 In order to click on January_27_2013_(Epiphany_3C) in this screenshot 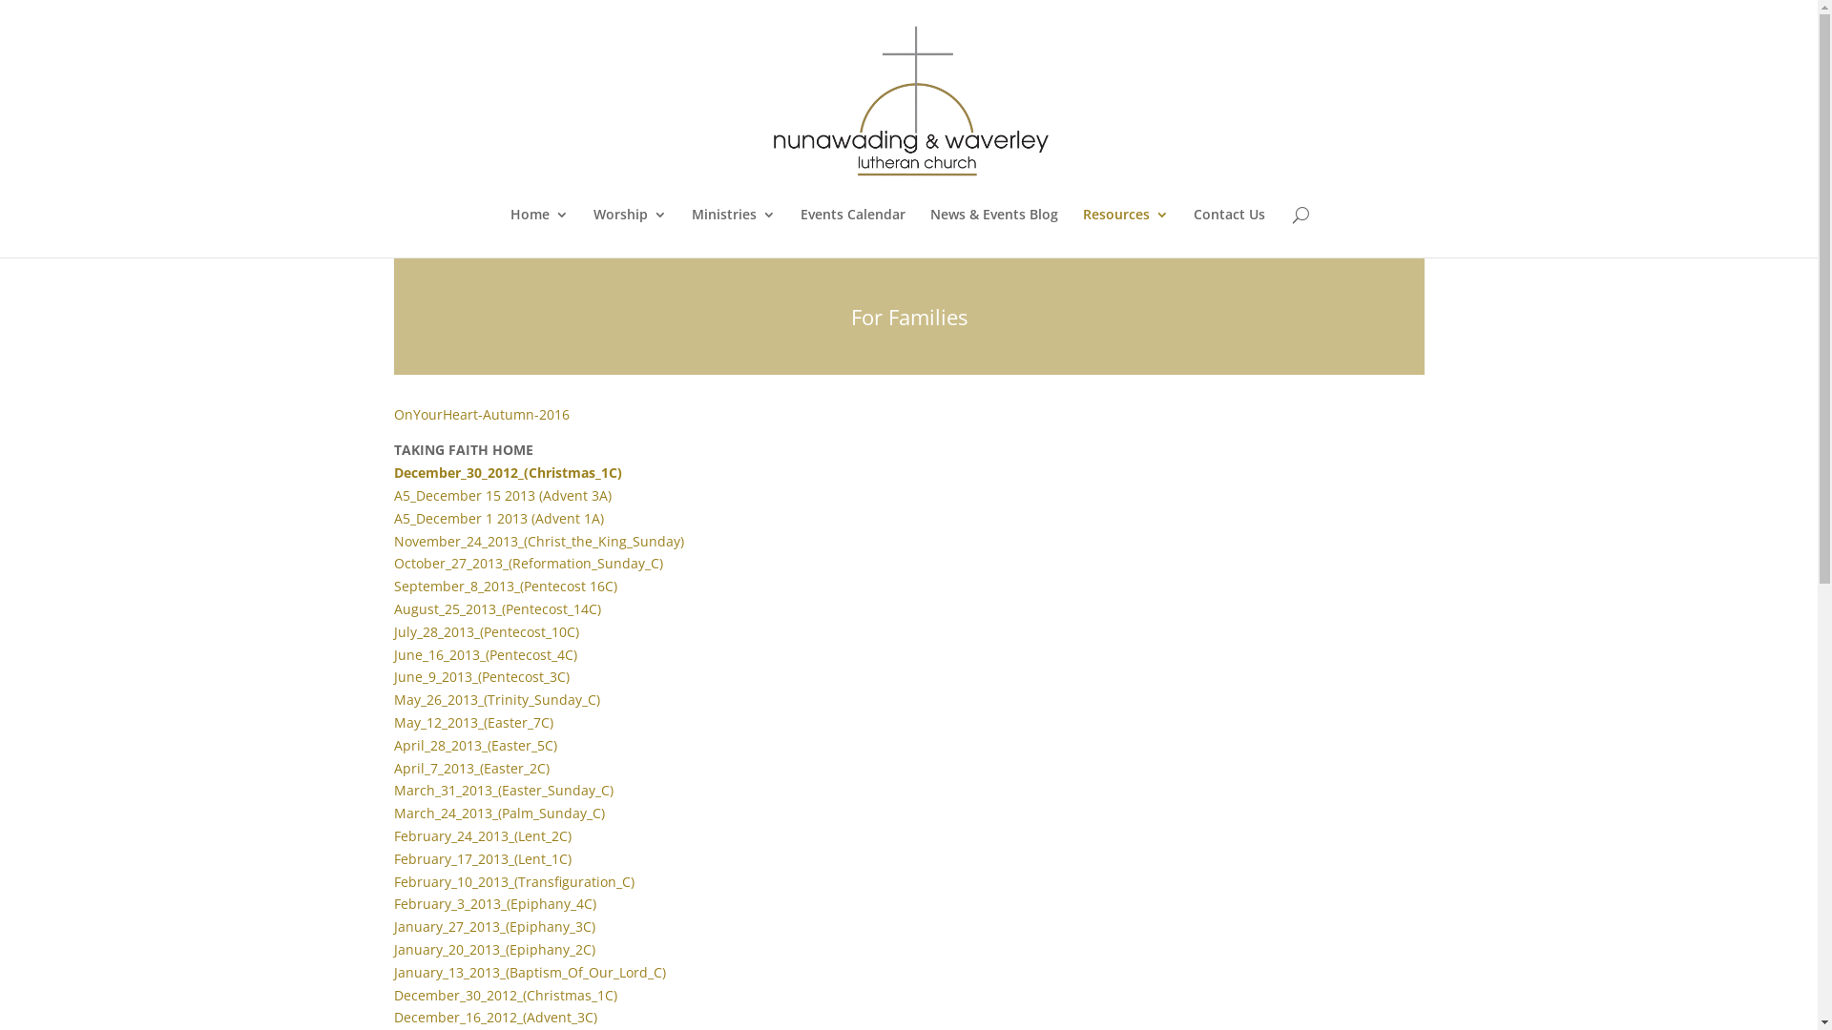, I will do `click(494, 927)`.